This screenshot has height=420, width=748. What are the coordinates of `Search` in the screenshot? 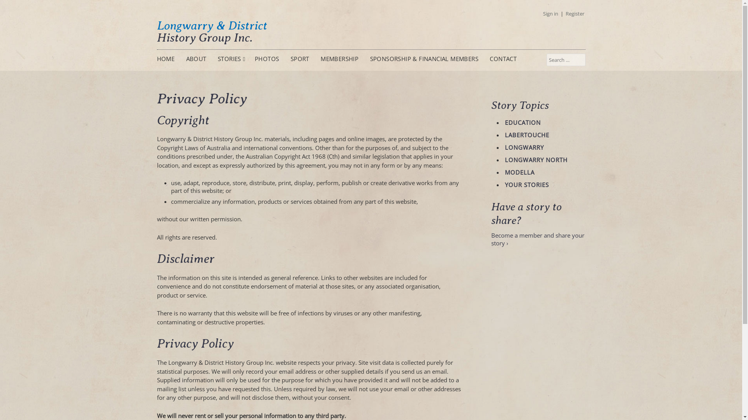 It's located at (18, 9).